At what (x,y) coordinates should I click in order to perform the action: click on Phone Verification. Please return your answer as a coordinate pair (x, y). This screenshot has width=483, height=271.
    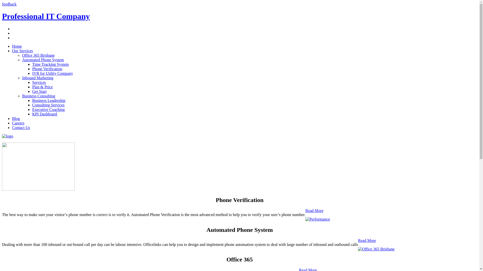
    Looking at the image, I should click on (47, 69).